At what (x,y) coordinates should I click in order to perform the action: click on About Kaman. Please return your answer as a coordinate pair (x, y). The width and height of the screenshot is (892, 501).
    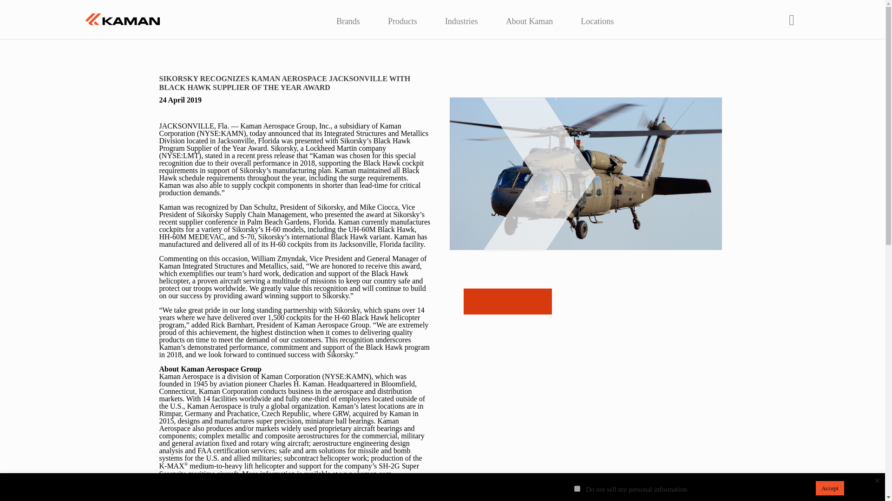
    Looking at the image, I should click on (529, 19).